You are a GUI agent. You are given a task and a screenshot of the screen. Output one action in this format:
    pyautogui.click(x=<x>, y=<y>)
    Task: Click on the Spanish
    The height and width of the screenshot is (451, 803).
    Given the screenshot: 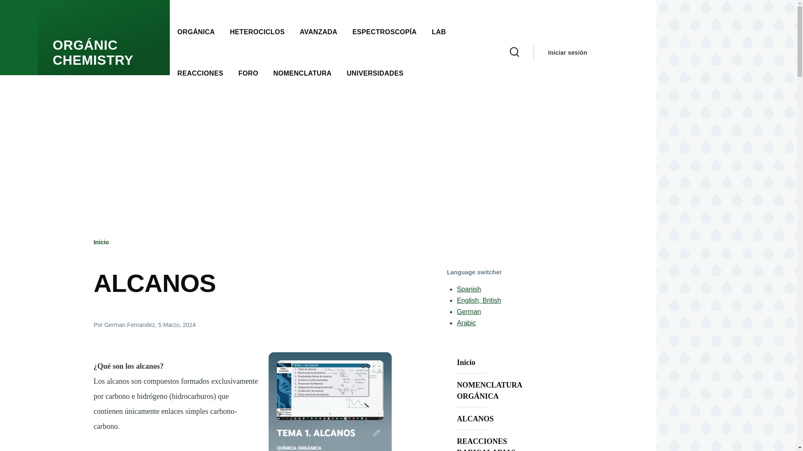 What is the action you would take?
    pyautogui.click(x=469, y=289)
    